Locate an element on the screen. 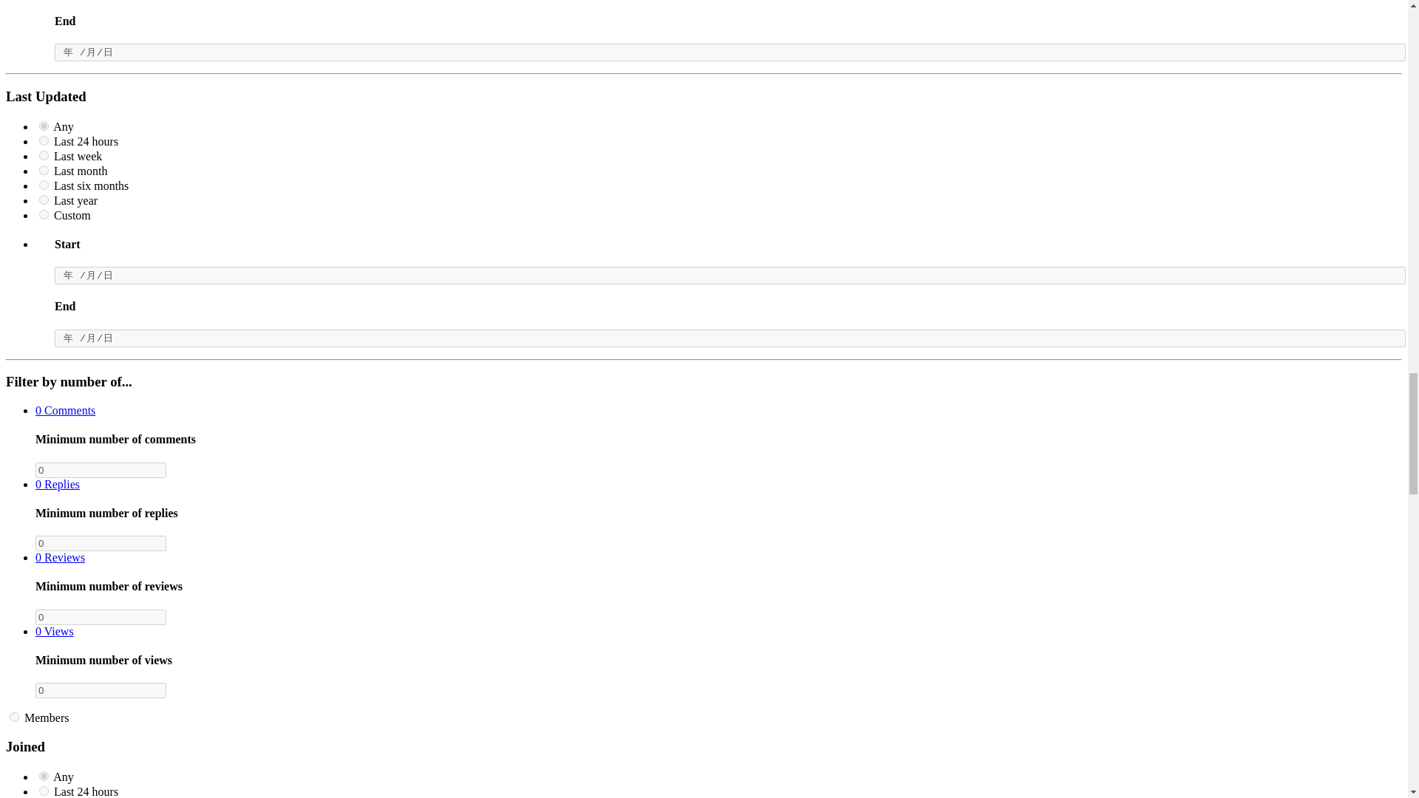 The image size is (1419, 798). 0 Comments is located at coordinates (65, 409).